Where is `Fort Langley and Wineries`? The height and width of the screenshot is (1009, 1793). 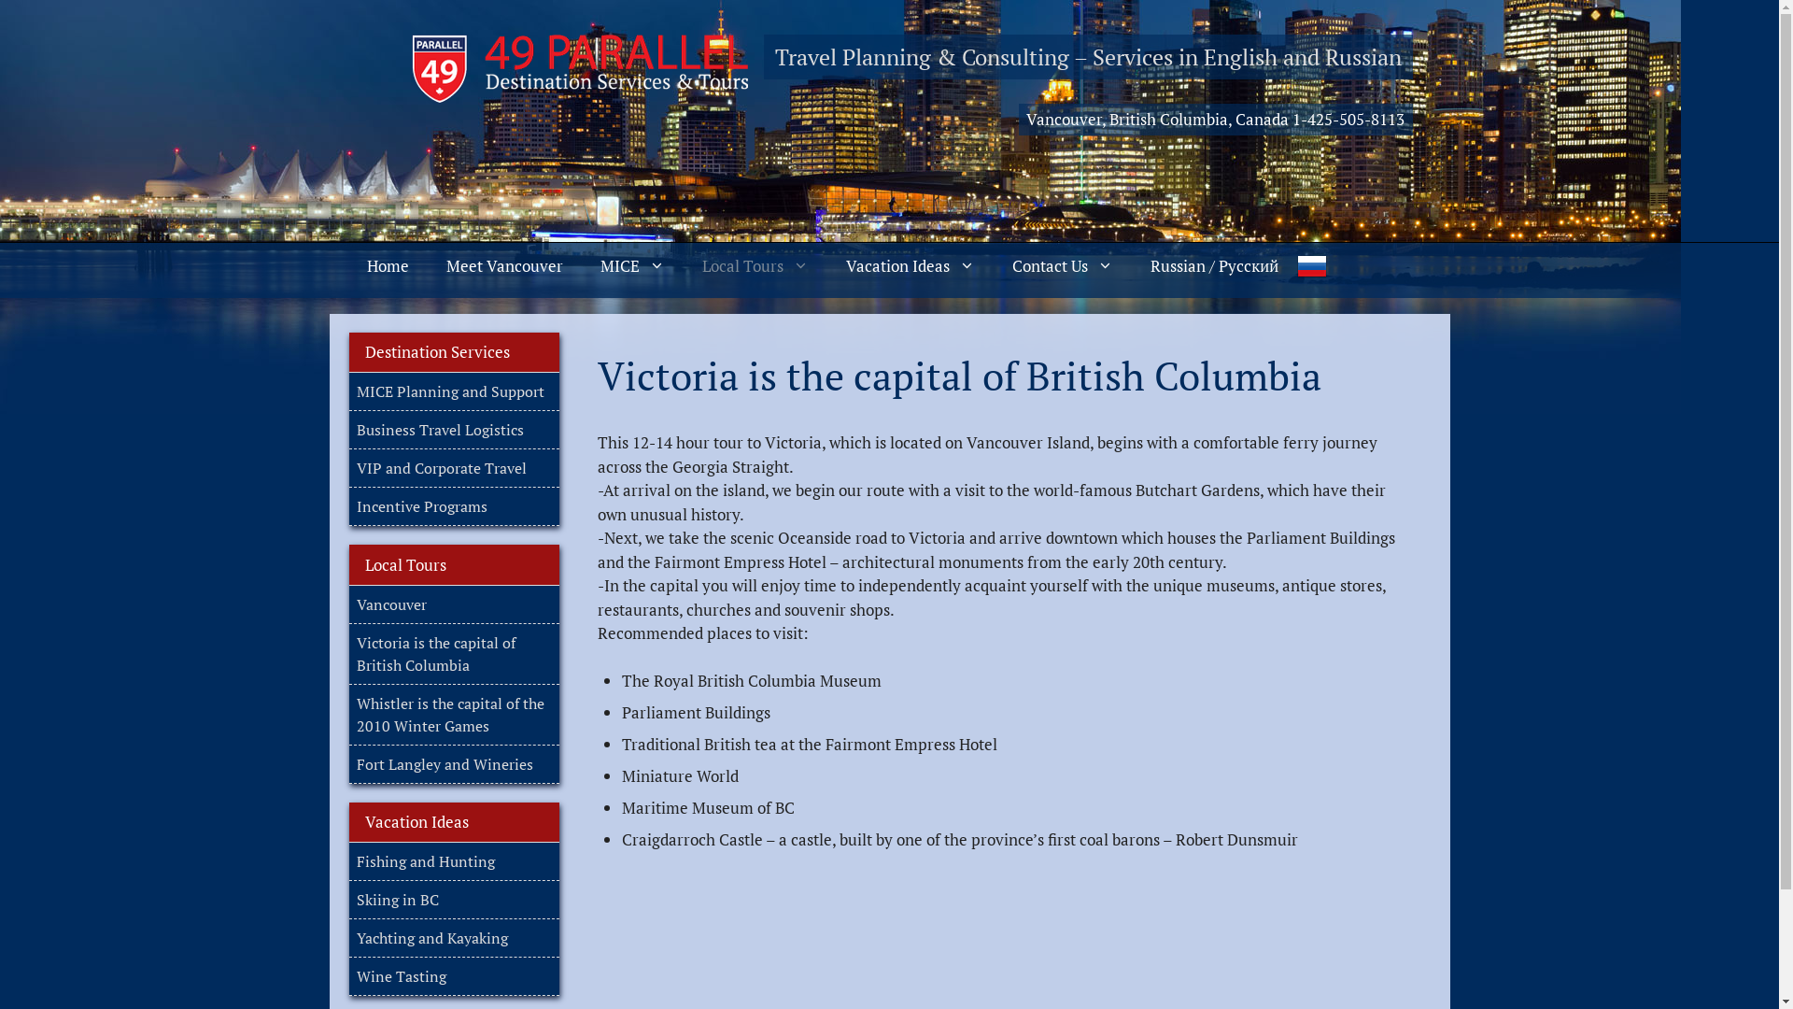
Fort Langley and Wineries is located at coordinates (445, 763).